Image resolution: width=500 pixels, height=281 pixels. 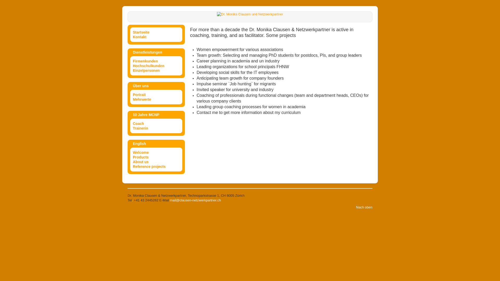 I want to click on Products, so click(x=156, y=157).